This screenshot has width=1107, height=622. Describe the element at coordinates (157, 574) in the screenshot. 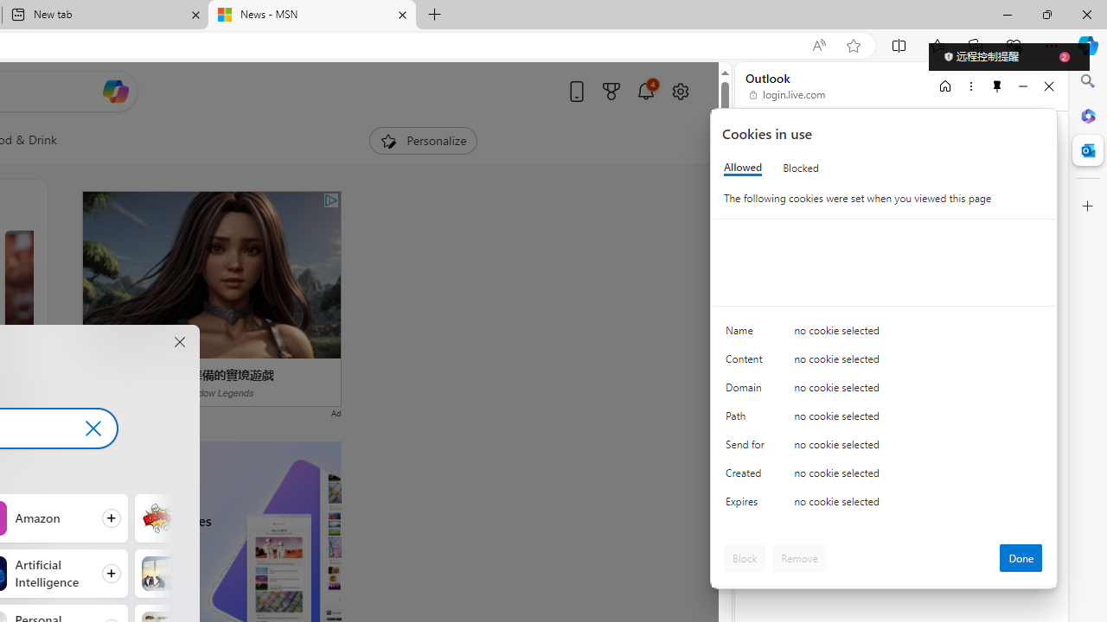

I see `Business` at that location.